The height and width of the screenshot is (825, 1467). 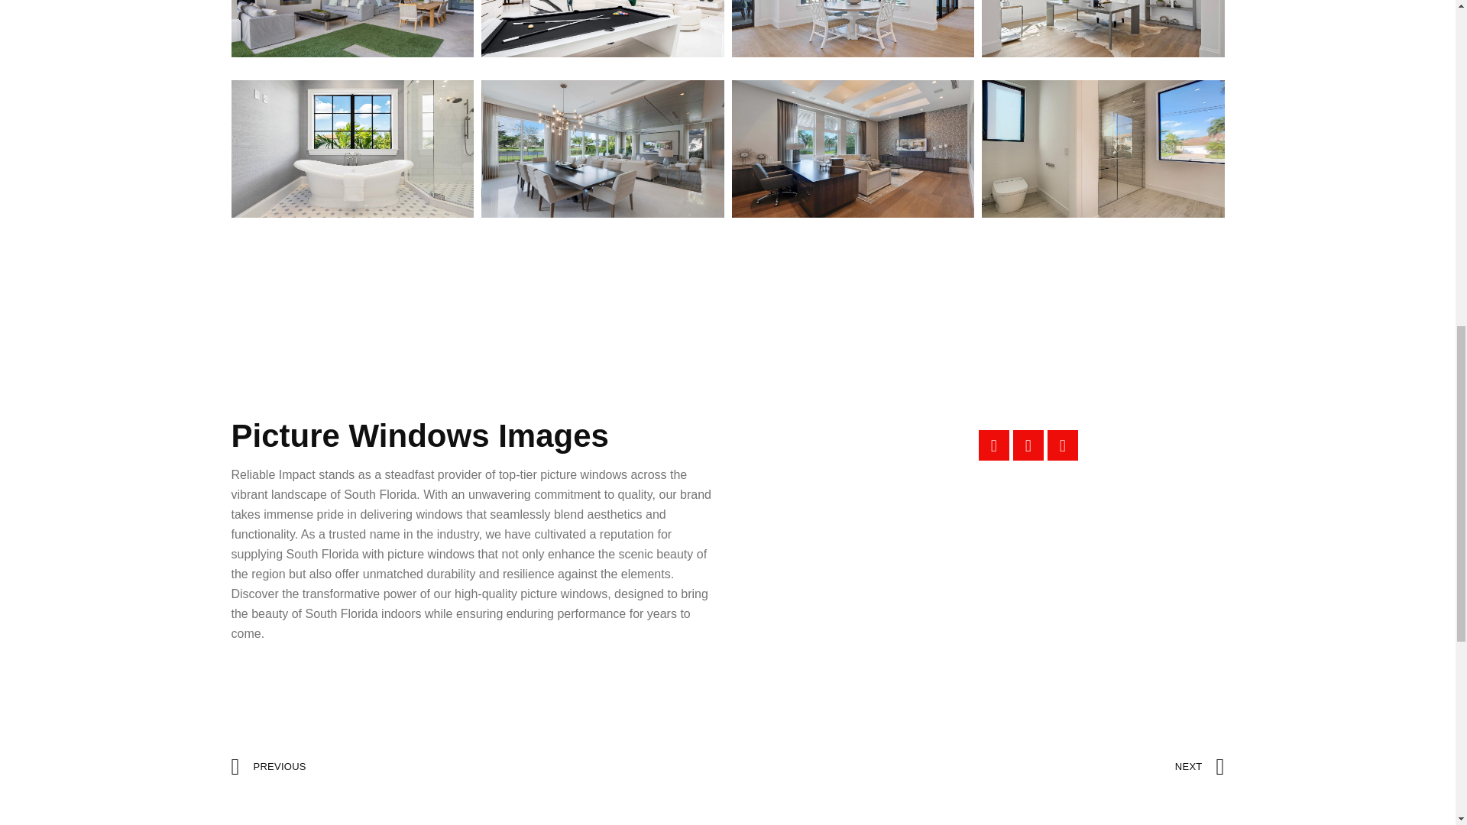 What do you see at coordinates (853, 148) in the screenshot?
I see `Picture Windows custom glass in South Florida-o` at bounding box center [853, 148].